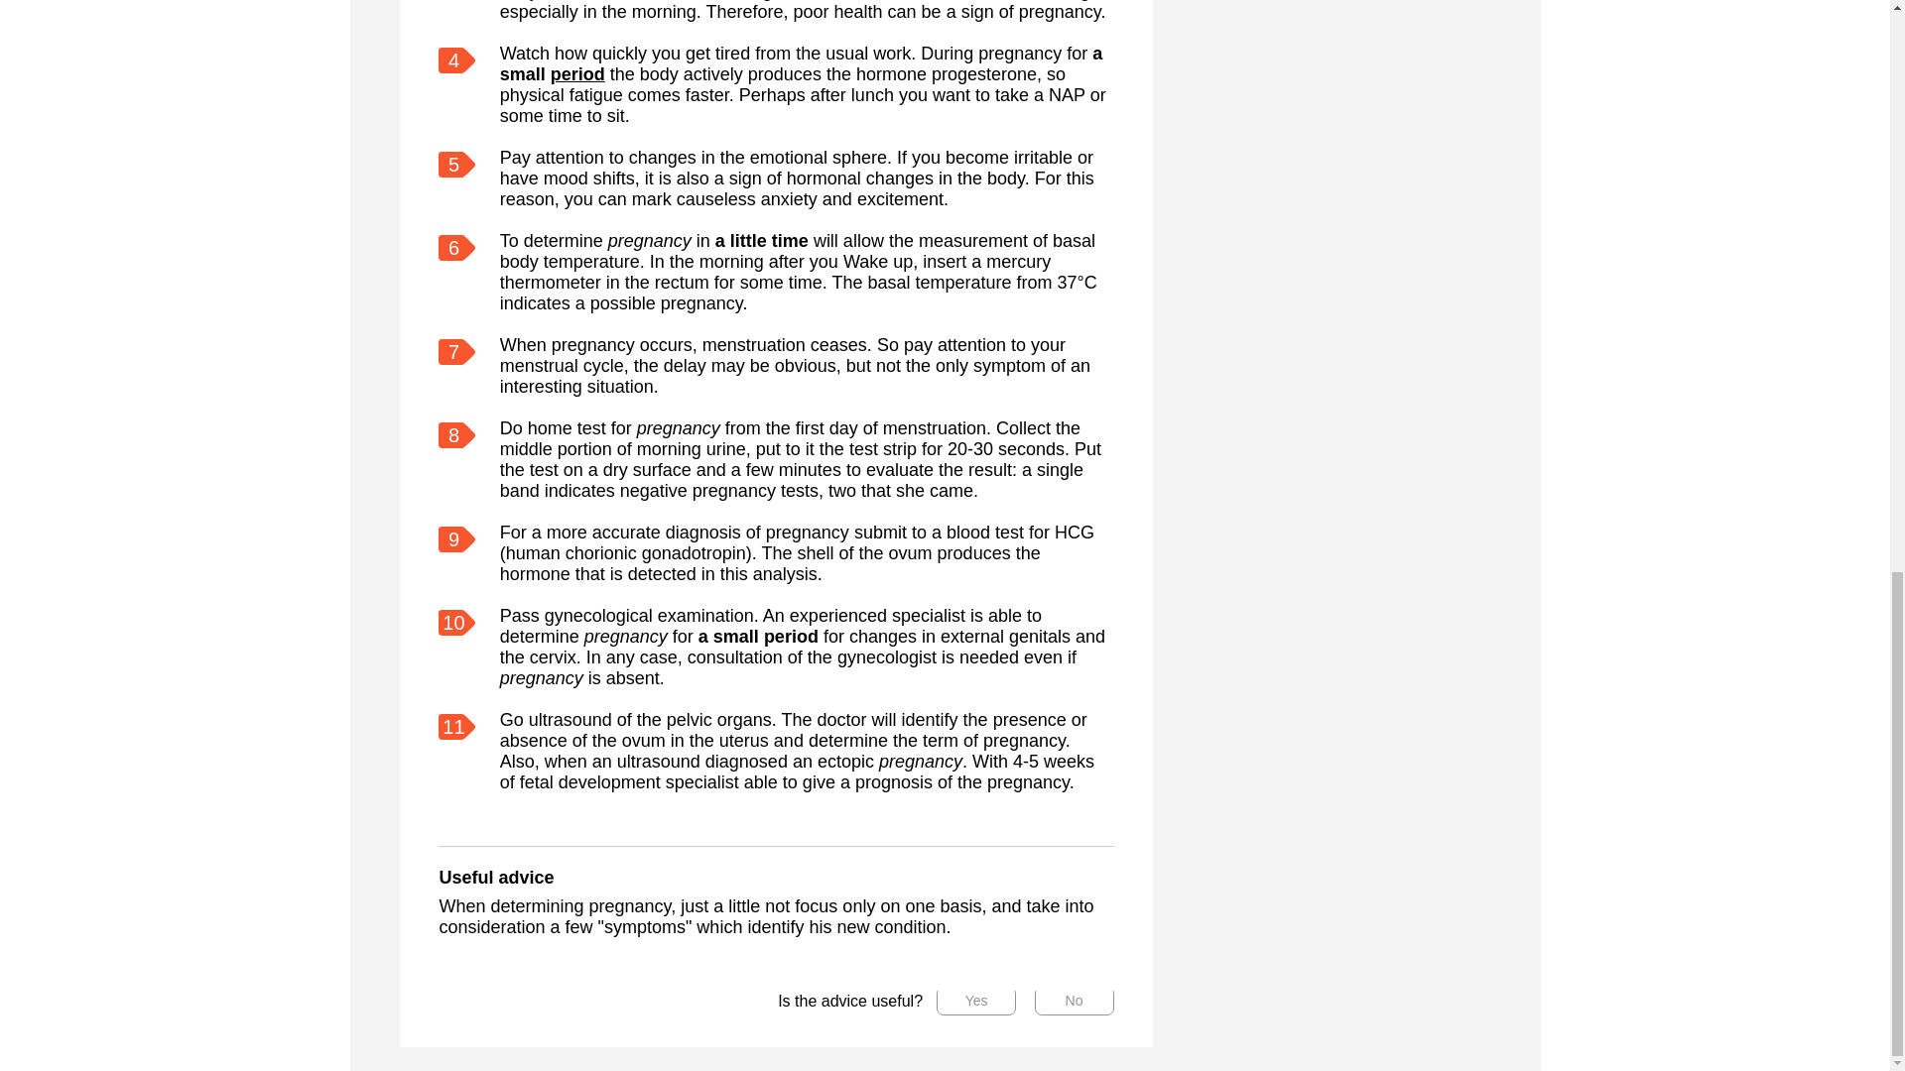  I want to click on No, so click(1074, 1000).